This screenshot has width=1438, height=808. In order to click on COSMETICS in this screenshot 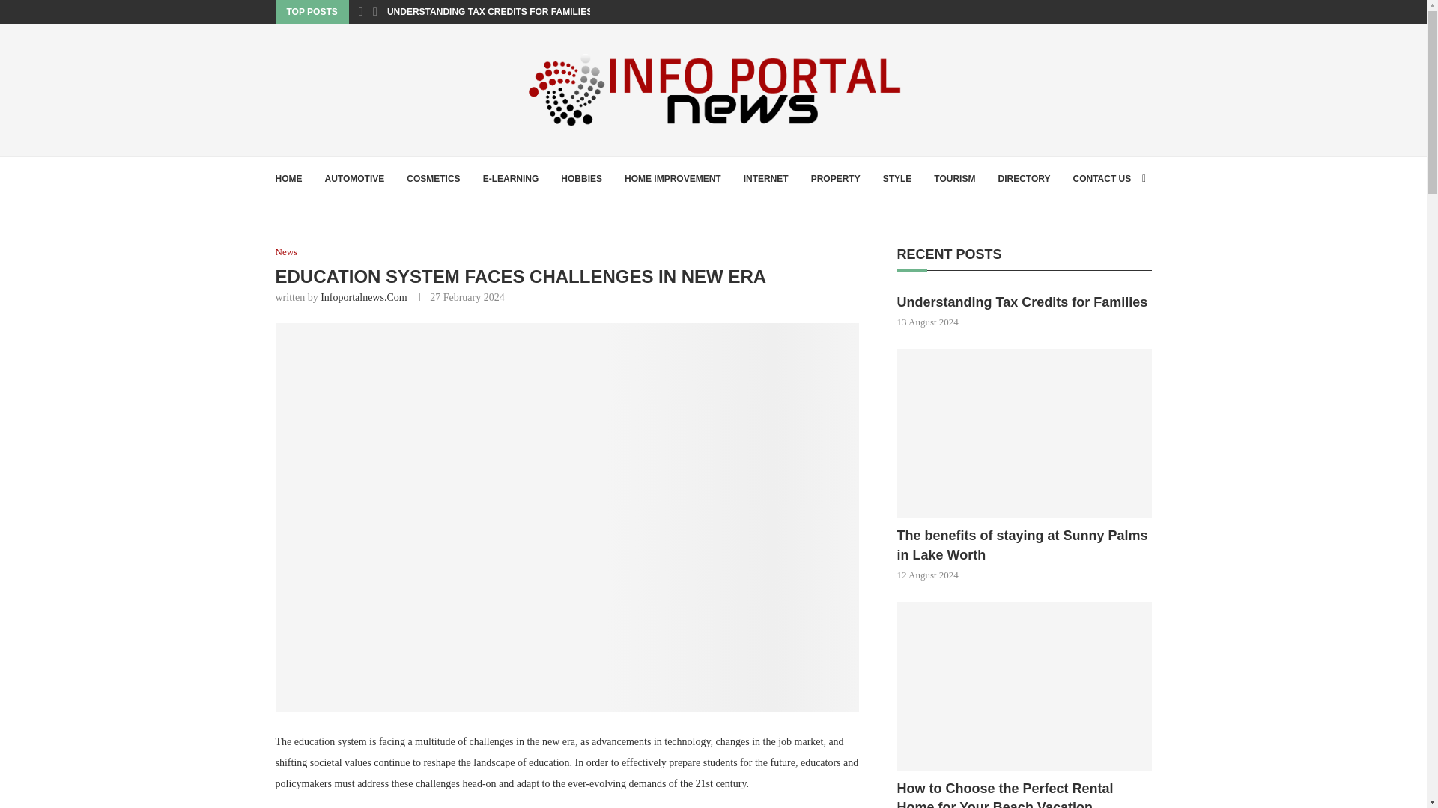, I will do `click(433, 178)`.